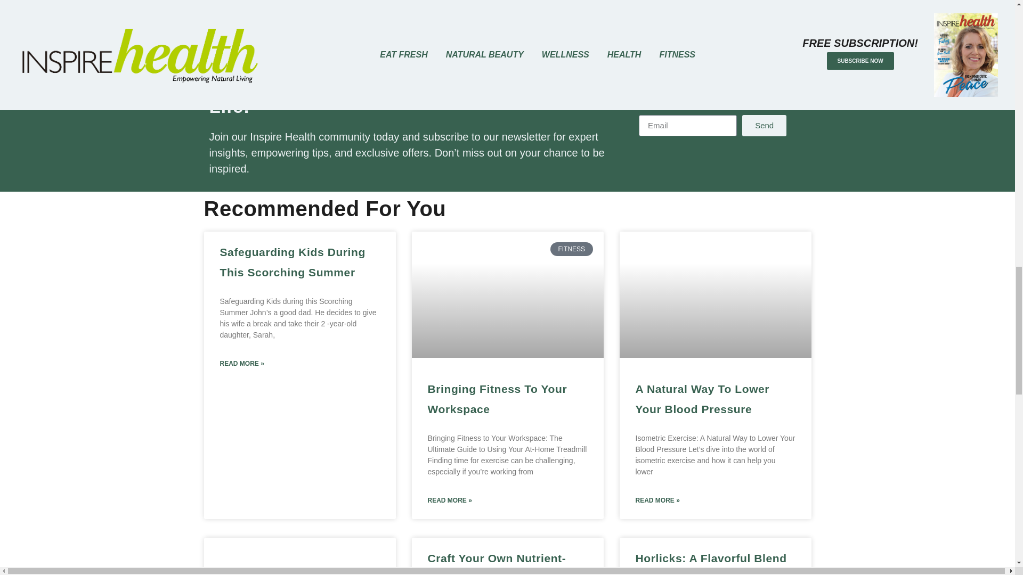 The height and width of the screenshot is (575, 1023). Describe the element at coordinates (764, 126) in the screenshot. I see `Send` at that location.